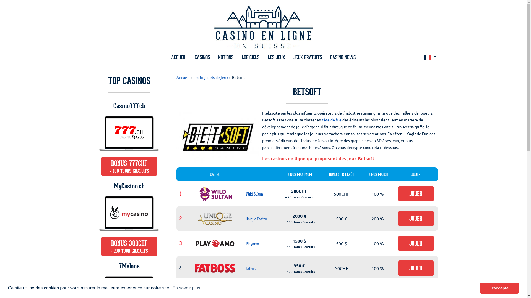  I want to click on Playamo, so click(252, 244).